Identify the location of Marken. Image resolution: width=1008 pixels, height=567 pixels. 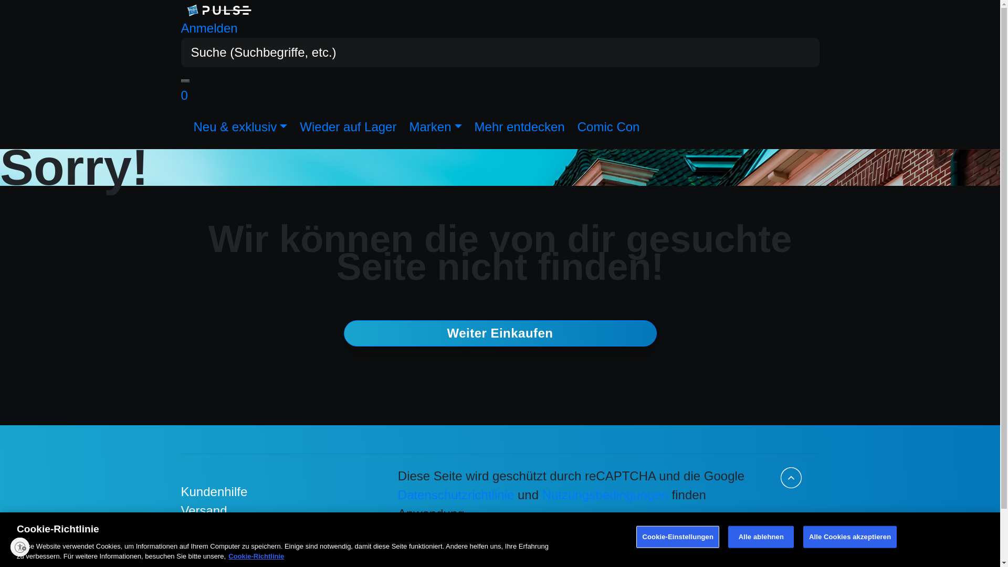
(435, 127).